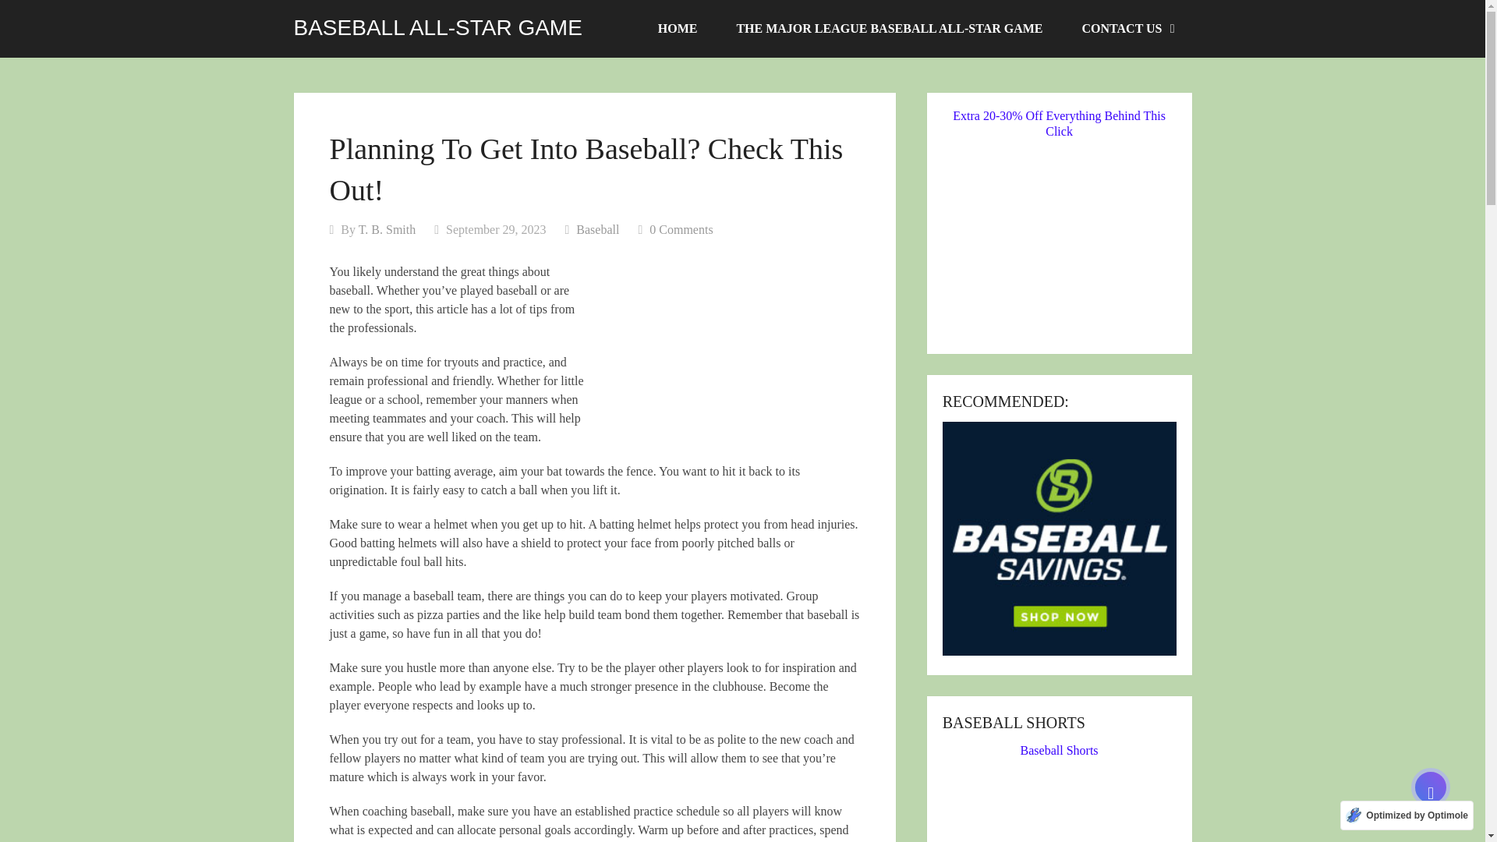 Image resolution: width=1497 pixels, height=842 pixels. Describe the element at coordinates (387, 229) in the screenshot. I see `Posts by T. B. Smith` at that location.